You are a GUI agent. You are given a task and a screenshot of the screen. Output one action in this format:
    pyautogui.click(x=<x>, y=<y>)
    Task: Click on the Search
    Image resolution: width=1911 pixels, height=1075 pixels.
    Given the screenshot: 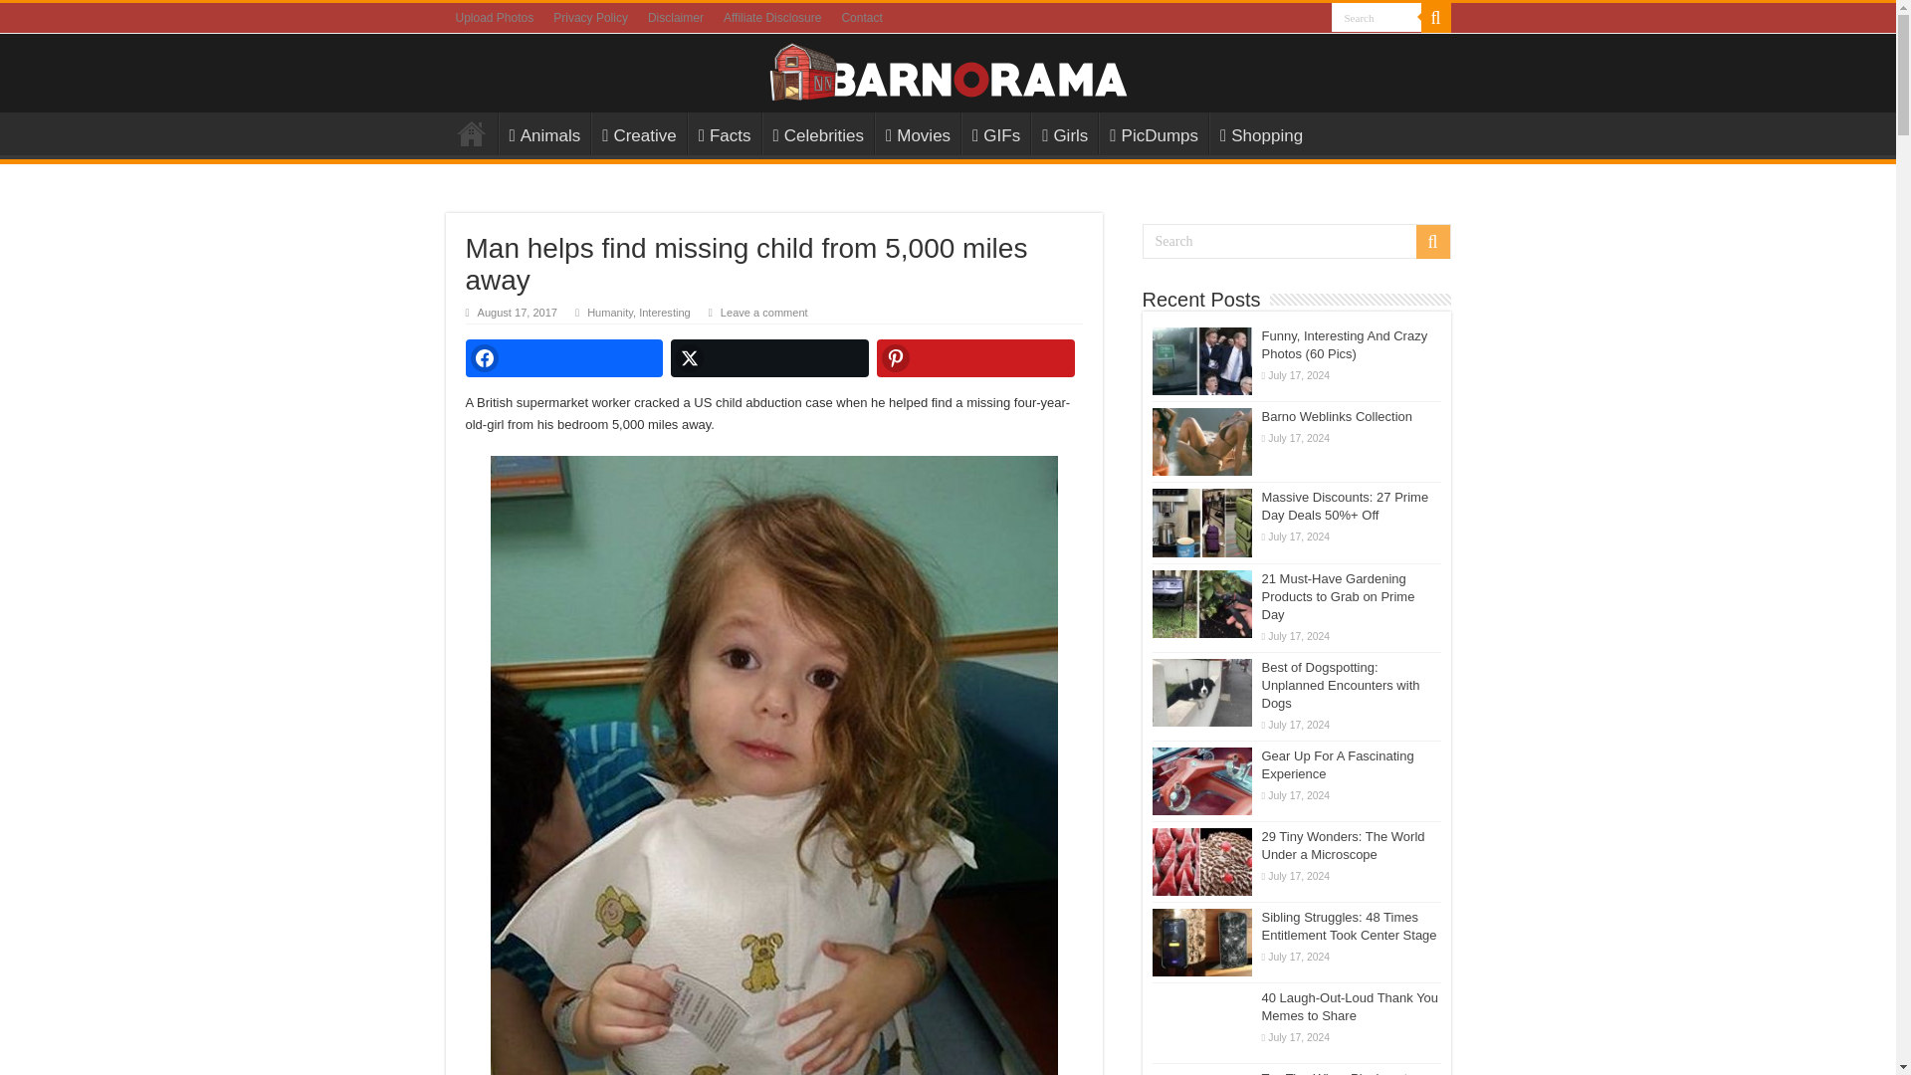 What is the action you would take?
    pyautogui.click(x=1377, y=18)
    